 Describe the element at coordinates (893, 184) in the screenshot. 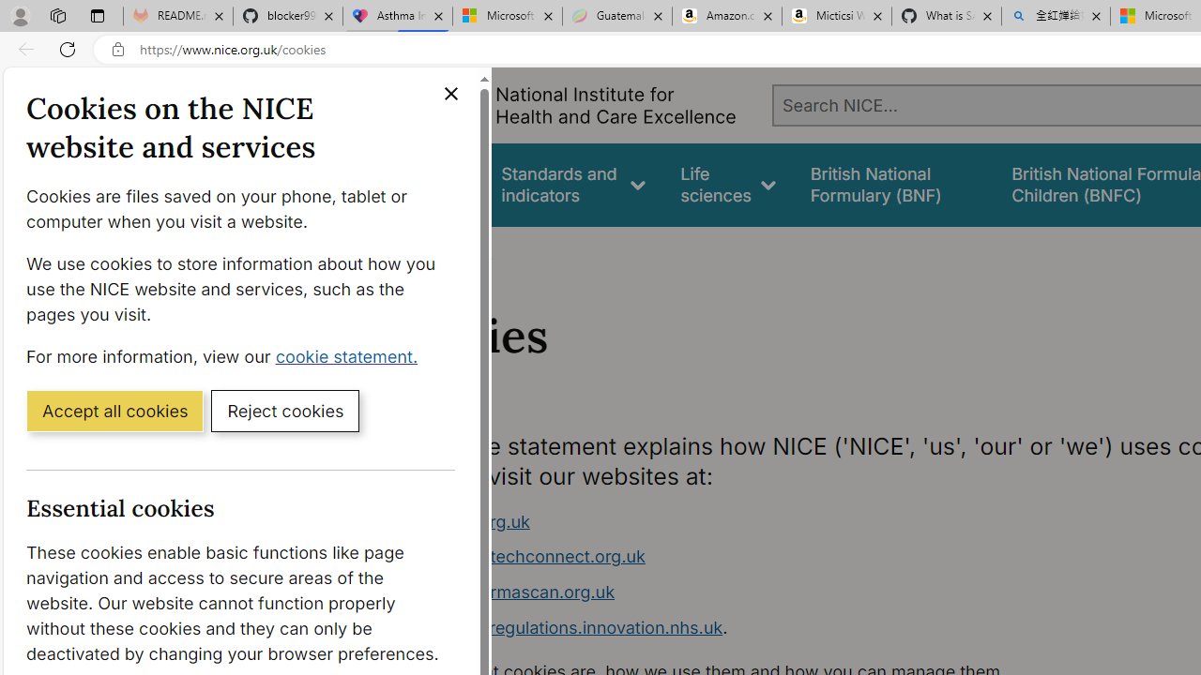

I see `false` at that location.